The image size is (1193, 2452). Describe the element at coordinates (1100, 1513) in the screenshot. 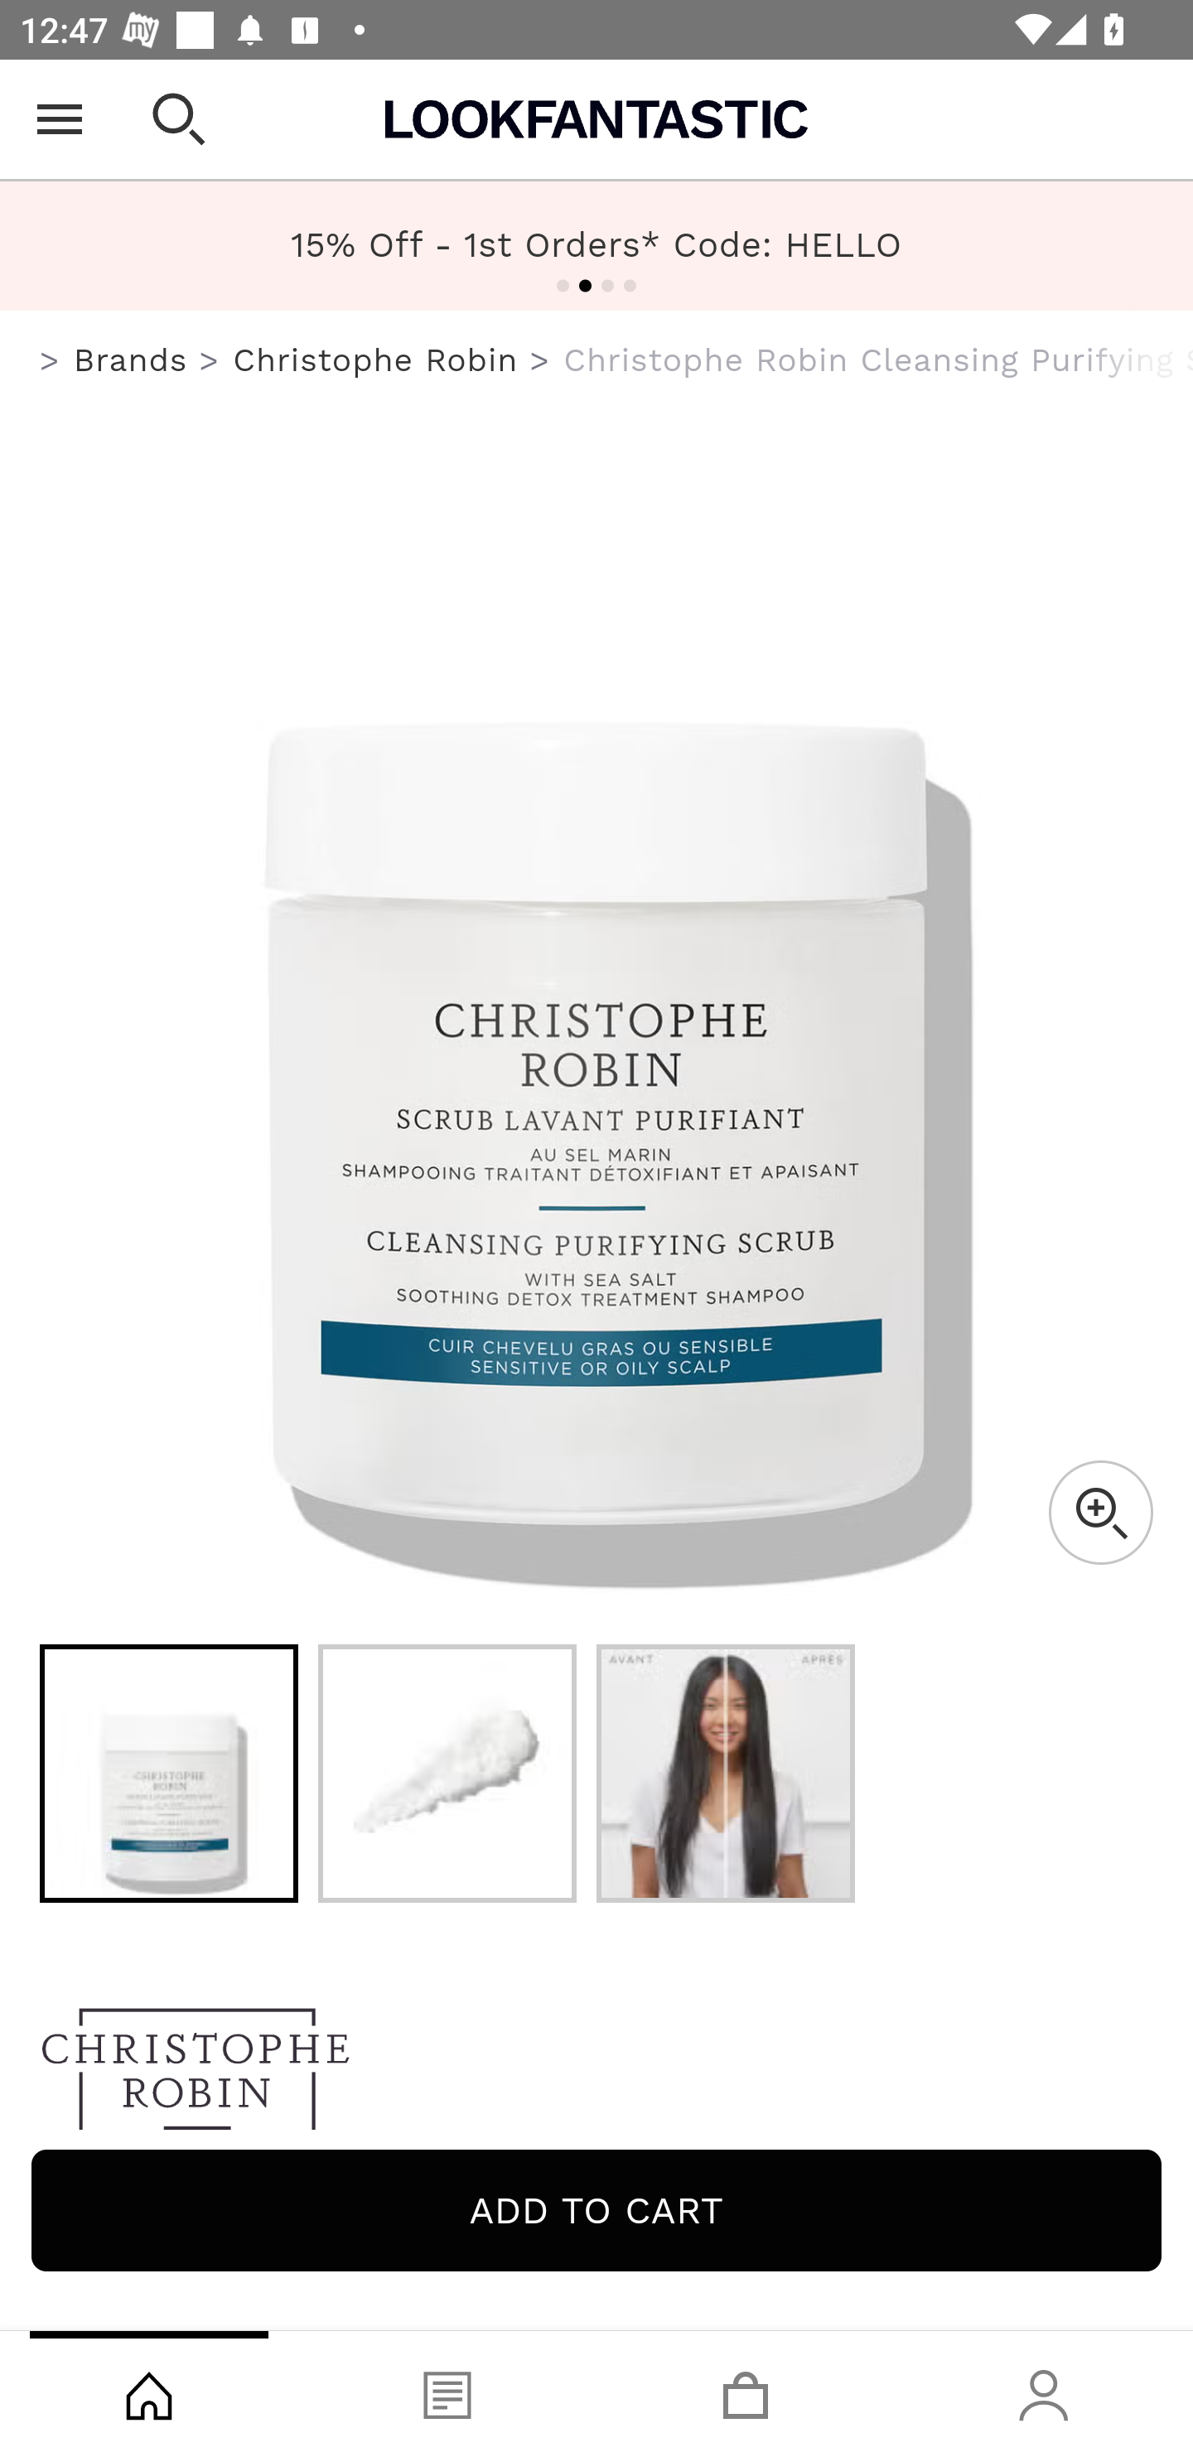

I see `Zoom` at that location.